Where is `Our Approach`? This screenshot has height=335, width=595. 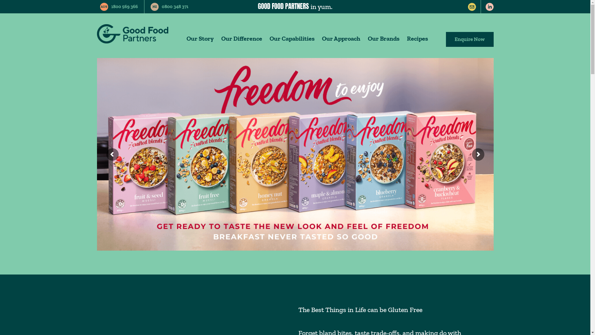
Our Approach is located at coordinates (341, 41).